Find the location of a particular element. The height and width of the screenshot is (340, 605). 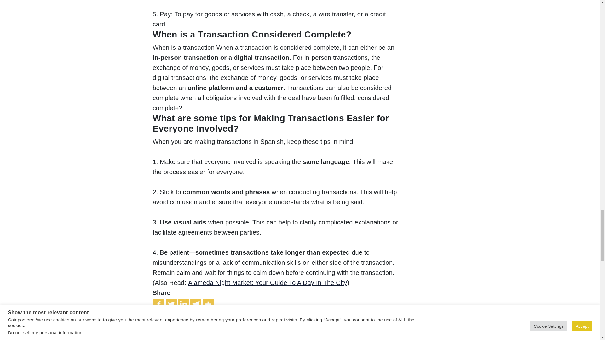

Facebook is located at coordinates (158, 304).